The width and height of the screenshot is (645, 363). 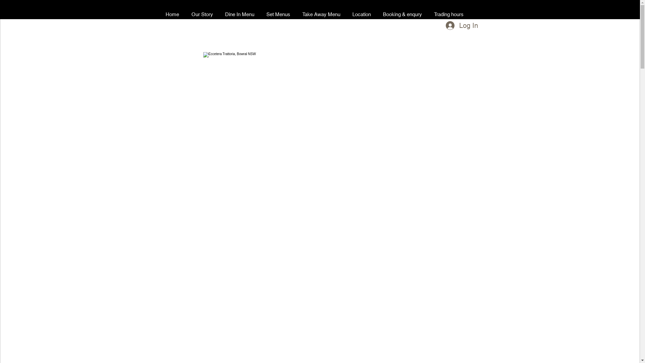 What do you see at coordinates (402, 14) in the screenshot?
I see `Booking & enqury` at bounding box center [402, 14].